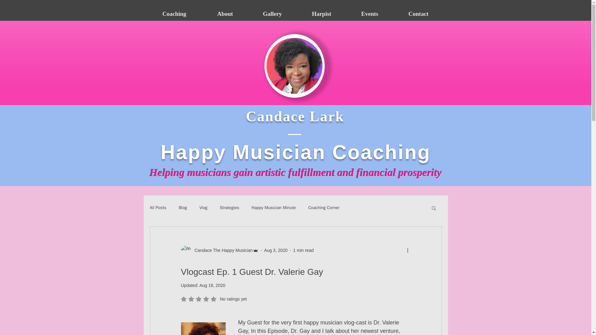  Describe the element at coordinates (322, 14) in the screenshot. I see `Harpist` at that location.